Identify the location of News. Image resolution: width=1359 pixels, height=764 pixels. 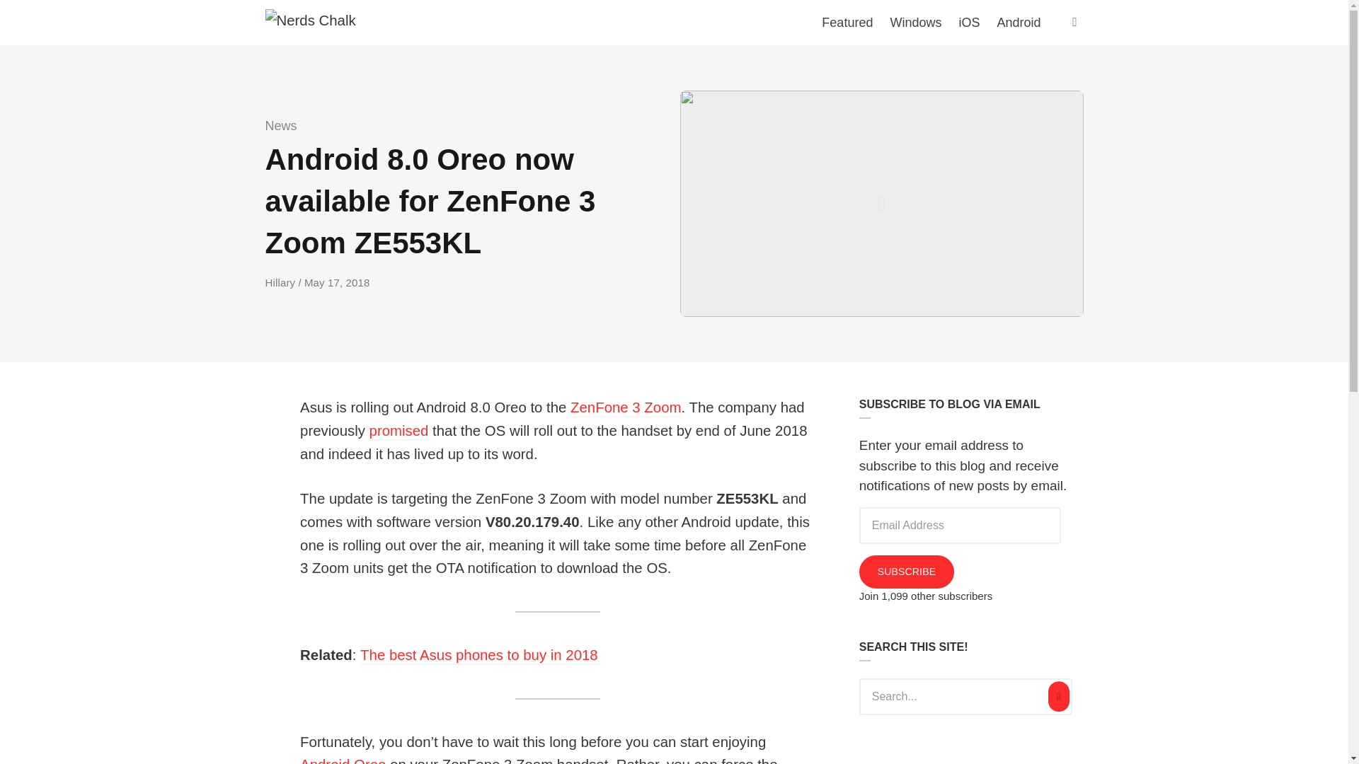
(280, 126).